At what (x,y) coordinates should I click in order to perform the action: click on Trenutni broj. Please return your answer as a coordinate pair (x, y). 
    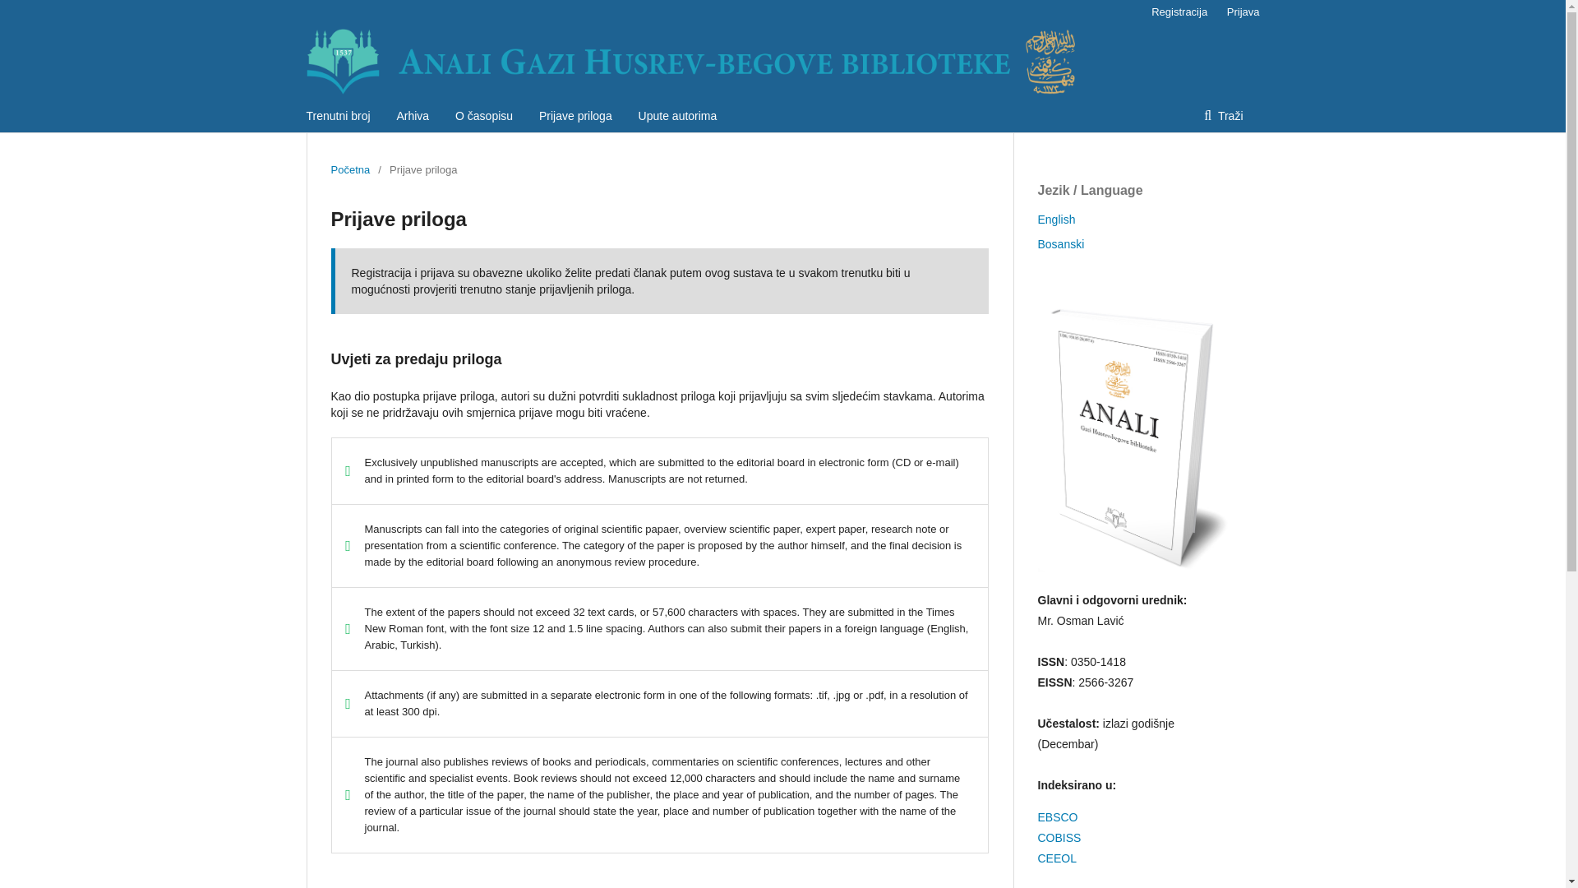
    Looking at the image, I should click on (337, 115).